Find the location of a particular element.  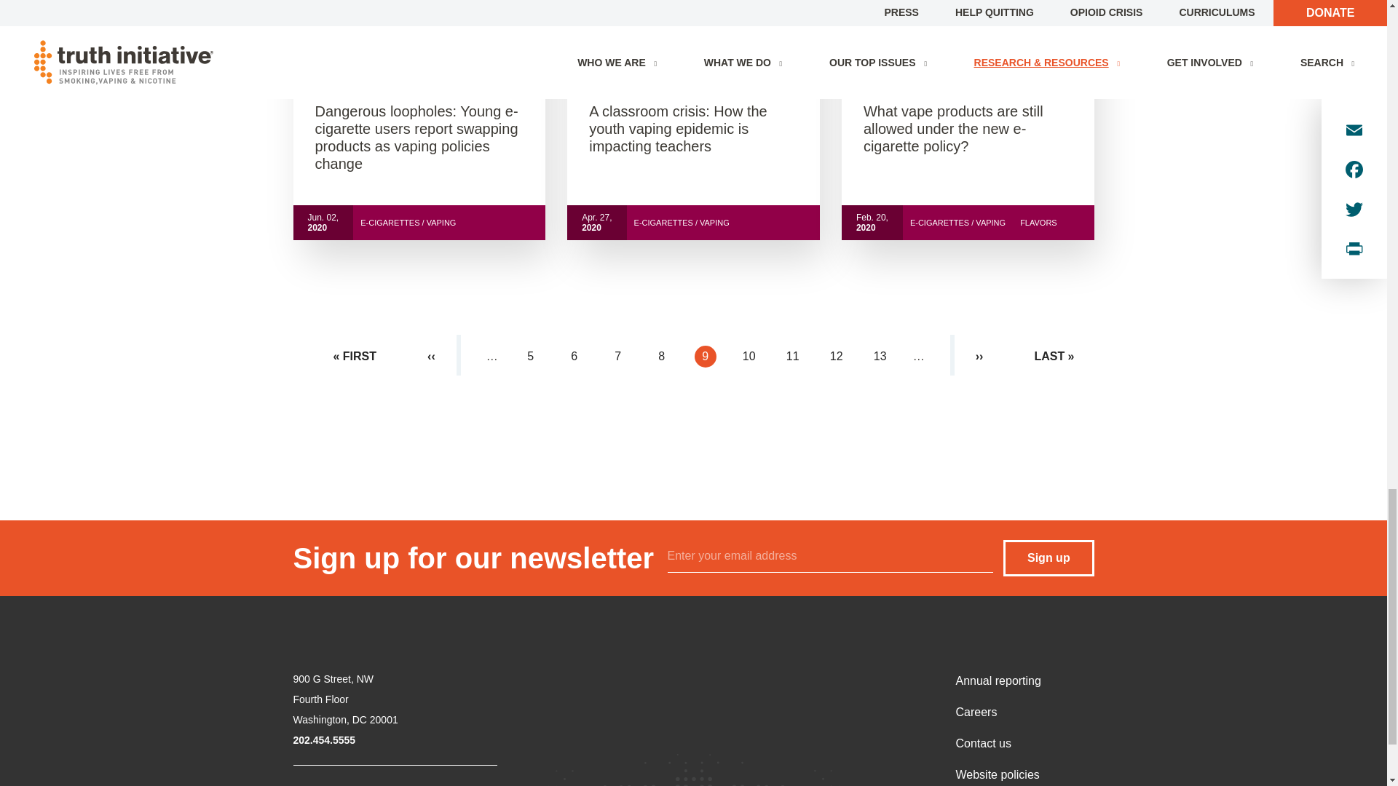

Go to first page is located at coordinates (355, 357).